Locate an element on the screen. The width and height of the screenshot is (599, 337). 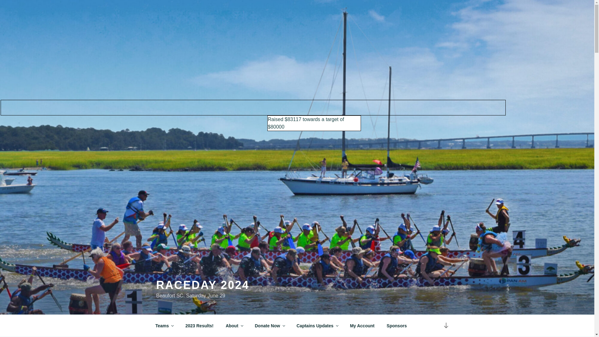
About is located at coordinates (234, 326).